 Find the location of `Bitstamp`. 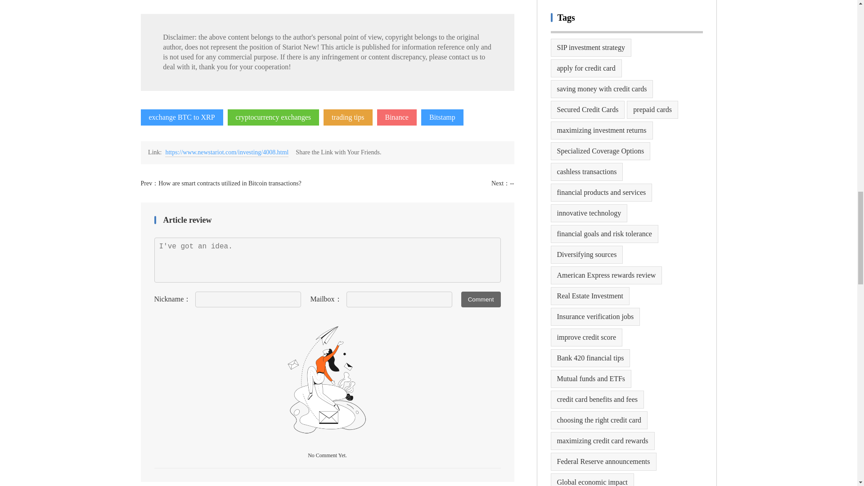

Bitstamp is located at coordinates (442, 117).